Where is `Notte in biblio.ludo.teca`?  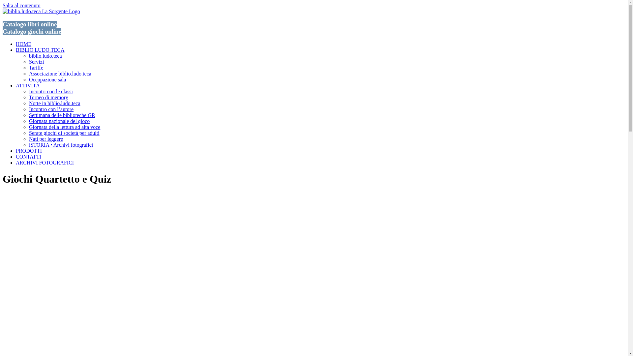
Notte in biblio.ludo.teca is located at coordinates (55, 104).